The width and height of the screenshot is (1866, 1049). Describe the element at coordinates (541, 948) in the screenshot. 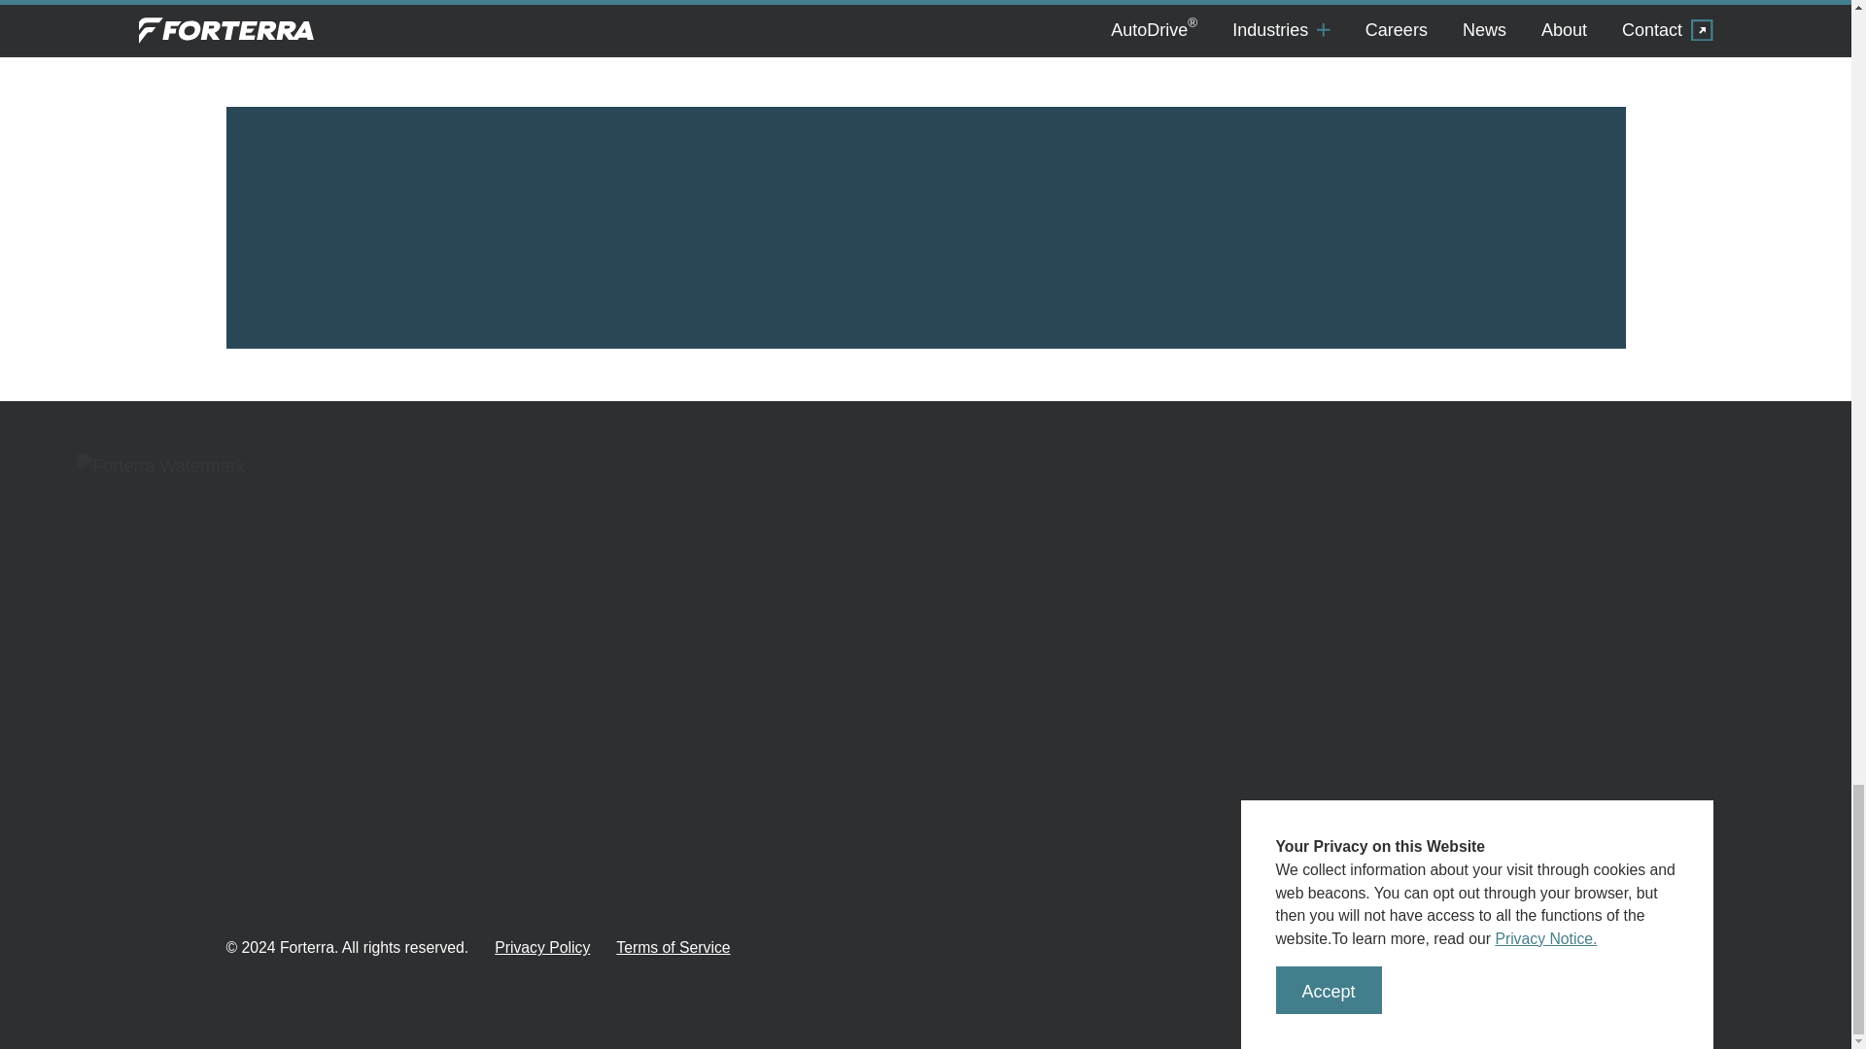

I see `Privacy Policy` at that location.